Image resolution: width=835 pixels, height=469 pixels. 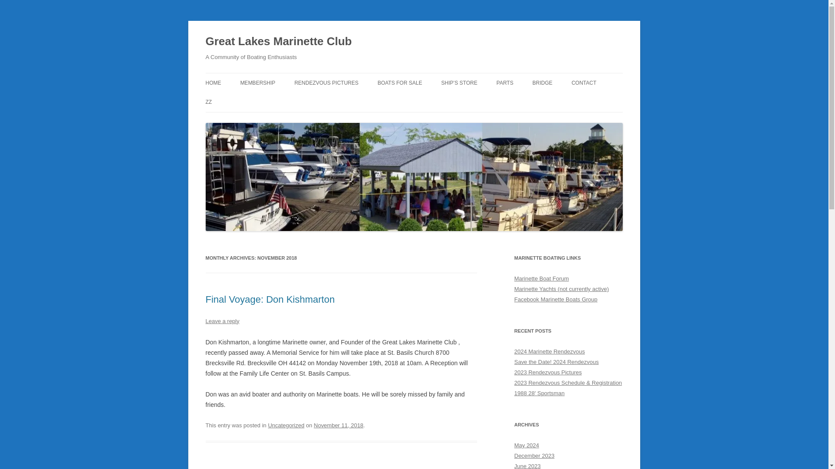 What do you see at coordinates (527, 466) in the screenshot?
I see `June 2023` at bounding box center [527, 466].